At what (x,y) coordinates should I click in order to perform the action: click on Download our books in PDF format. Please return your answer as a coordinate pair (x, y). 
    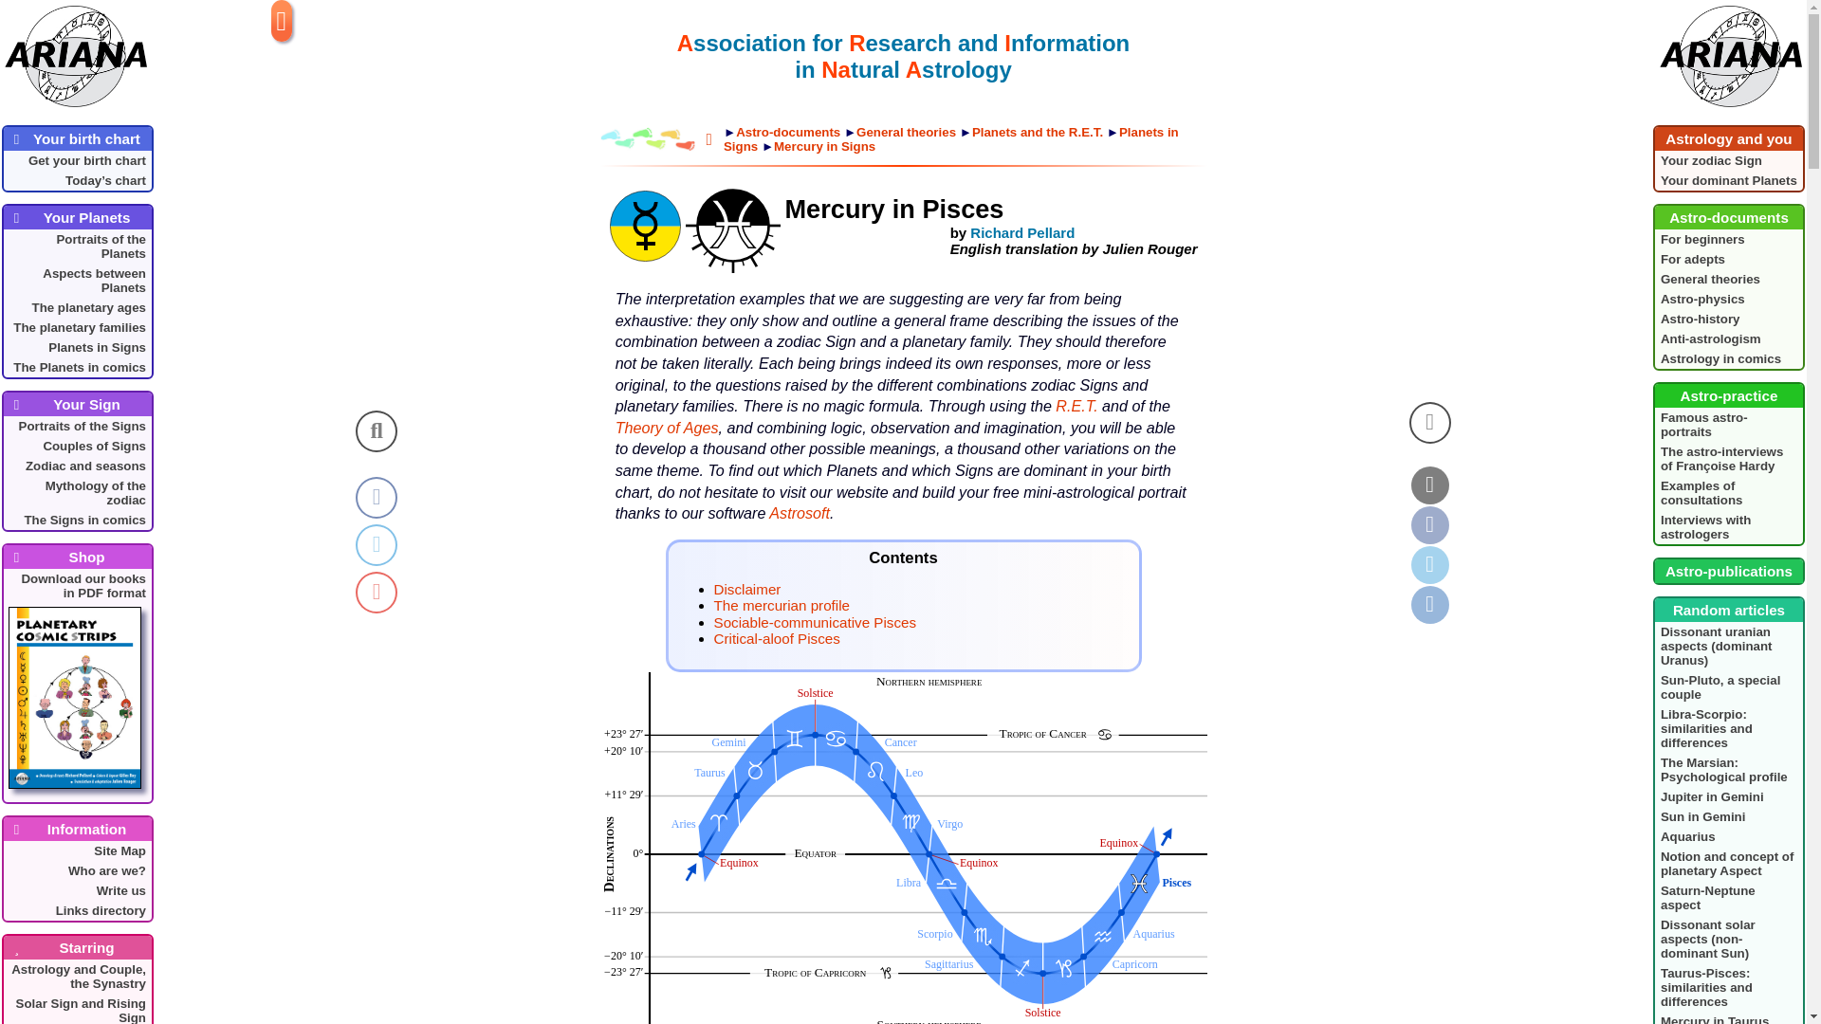
    Looking at the image, I should click on (77, 685).